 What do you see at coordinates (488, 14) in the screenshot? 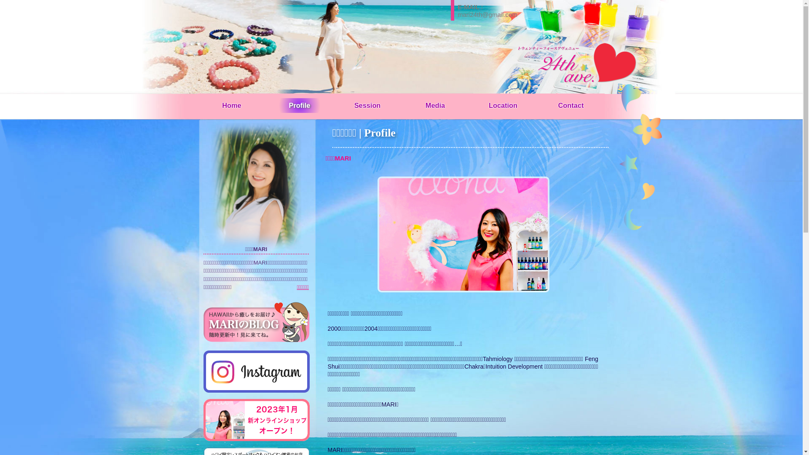
I see `mari24th@gmail.com` at bounding box center [488, 14].